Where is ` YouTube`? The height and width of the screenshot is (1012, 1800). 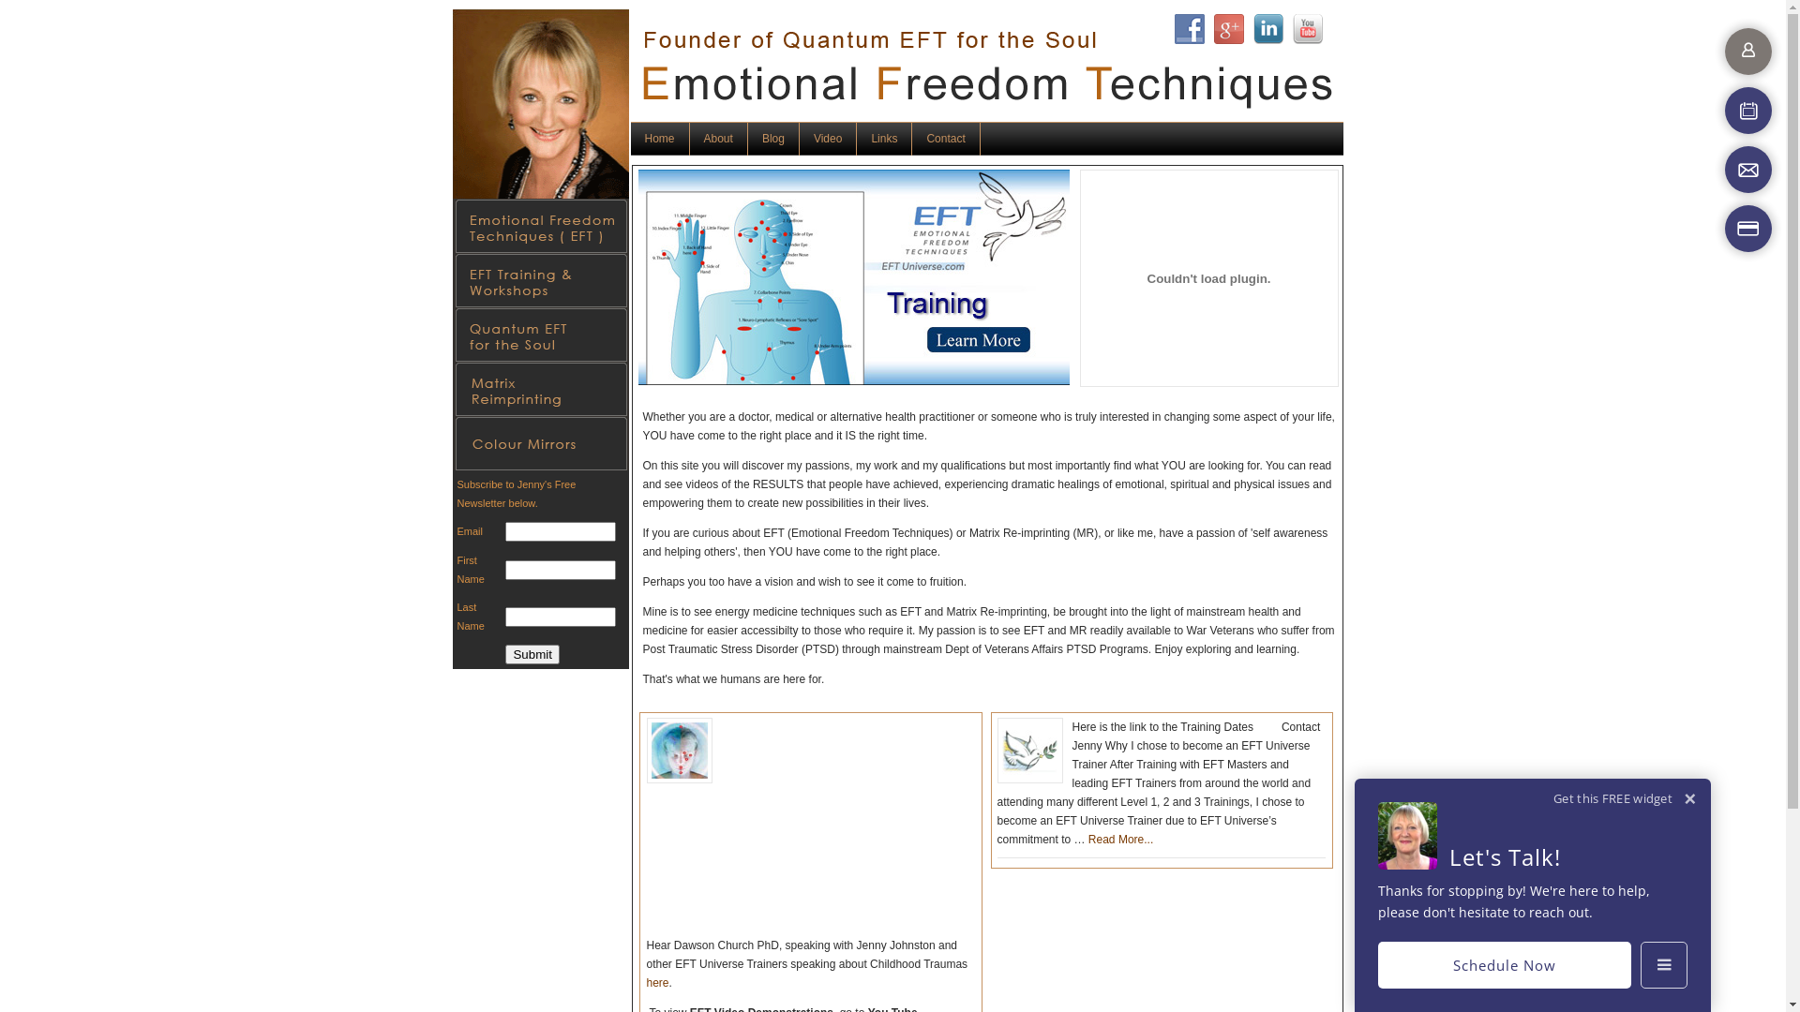  YouTube is located at coordinates (1307, 29).